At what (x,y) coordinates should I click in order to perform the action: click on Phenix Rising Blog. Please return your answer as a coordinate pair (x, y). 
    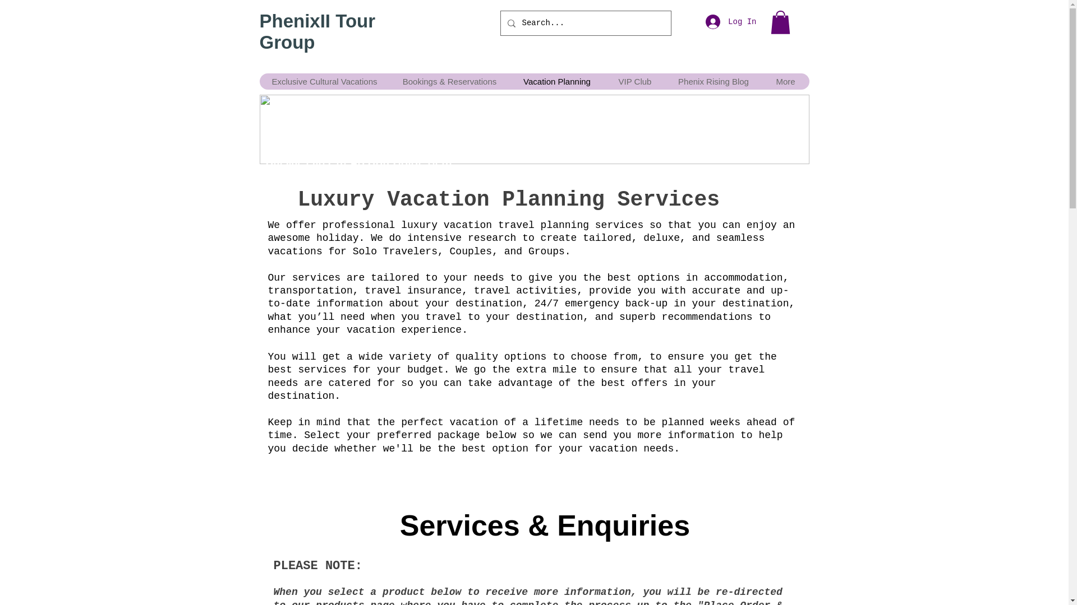
    Looking at the image, I should click on (714, 81).